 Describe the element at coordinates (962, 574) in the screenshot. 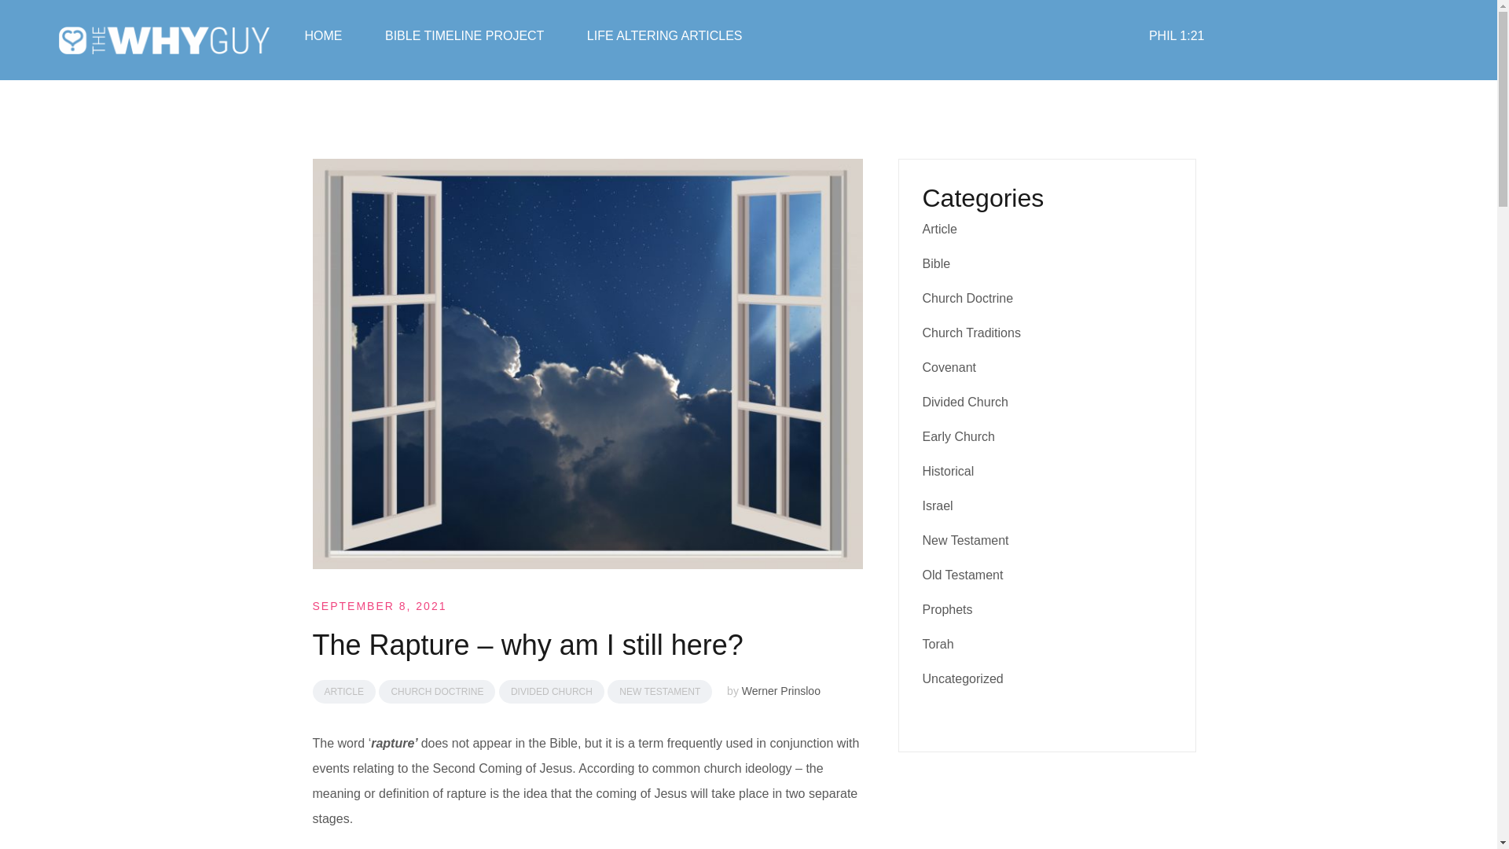

I see `Old Testament` at that location.